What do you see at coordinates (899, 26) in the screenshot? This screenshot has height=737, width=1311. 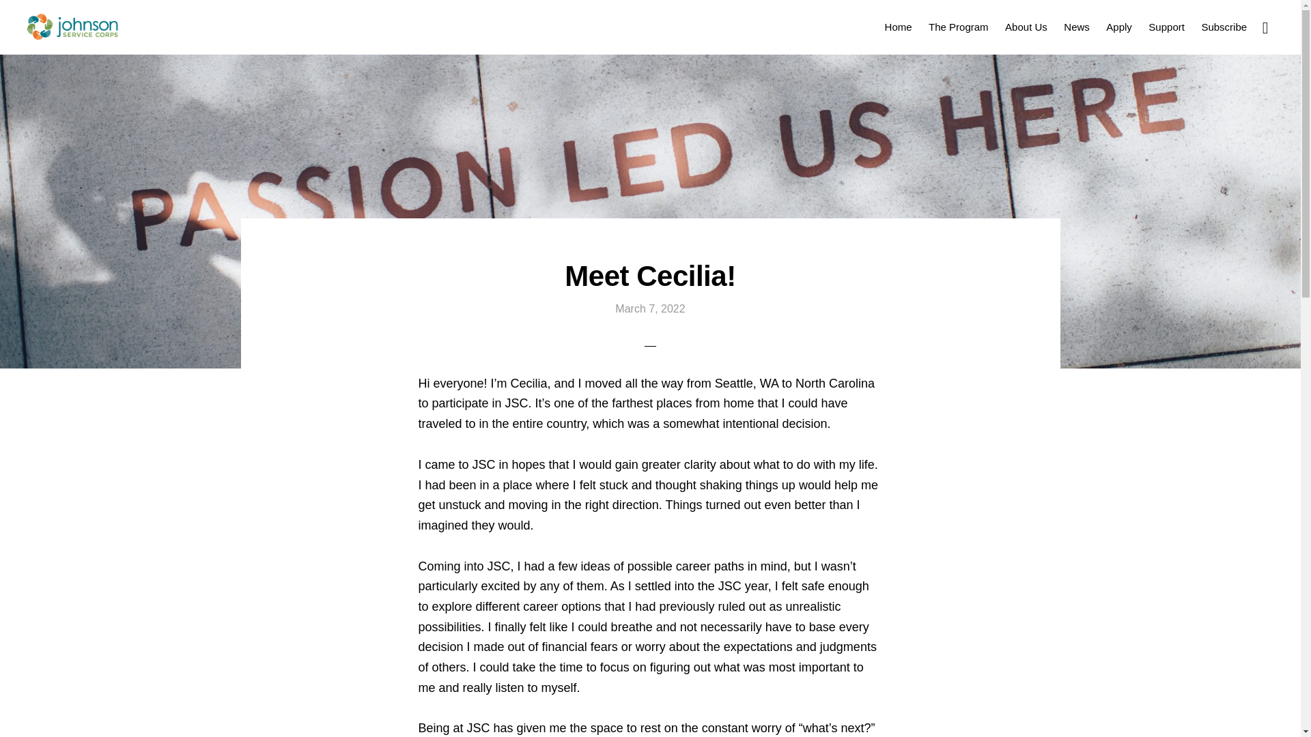 I see `Home` at bounding box center [899, 26].